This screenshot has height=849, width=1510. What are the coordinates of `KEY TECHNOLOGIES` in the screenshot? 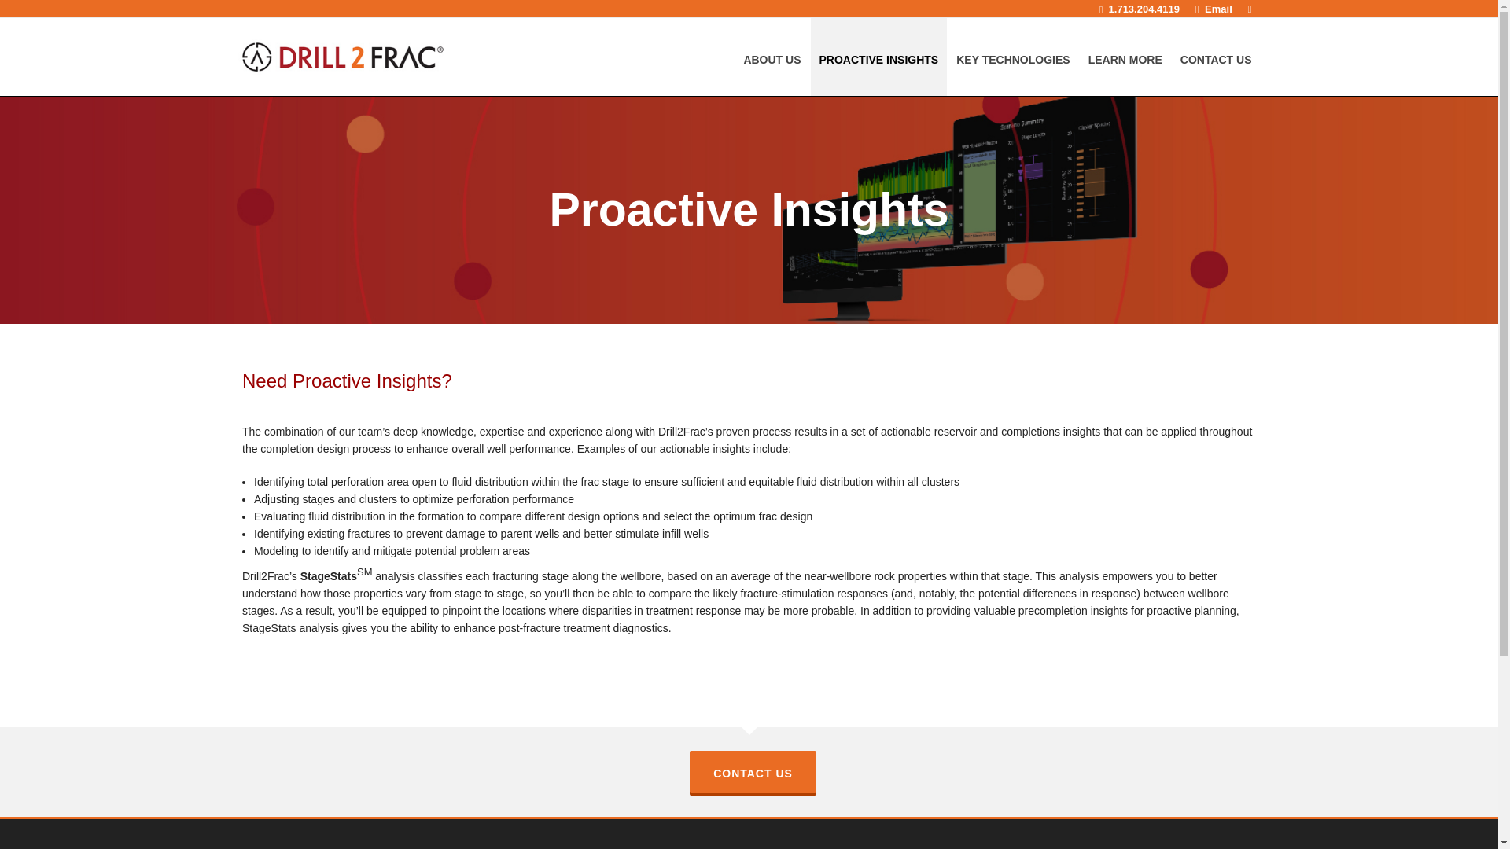 It's located at (1013, 57).